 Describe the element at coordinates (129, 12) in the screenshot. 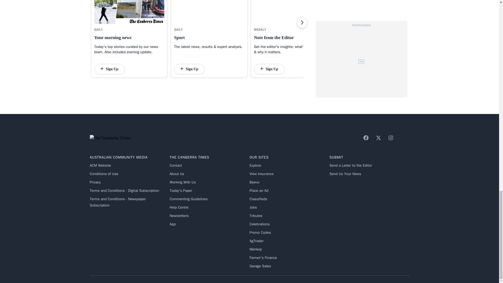

I see `Your morning news Newsletter` at that location.